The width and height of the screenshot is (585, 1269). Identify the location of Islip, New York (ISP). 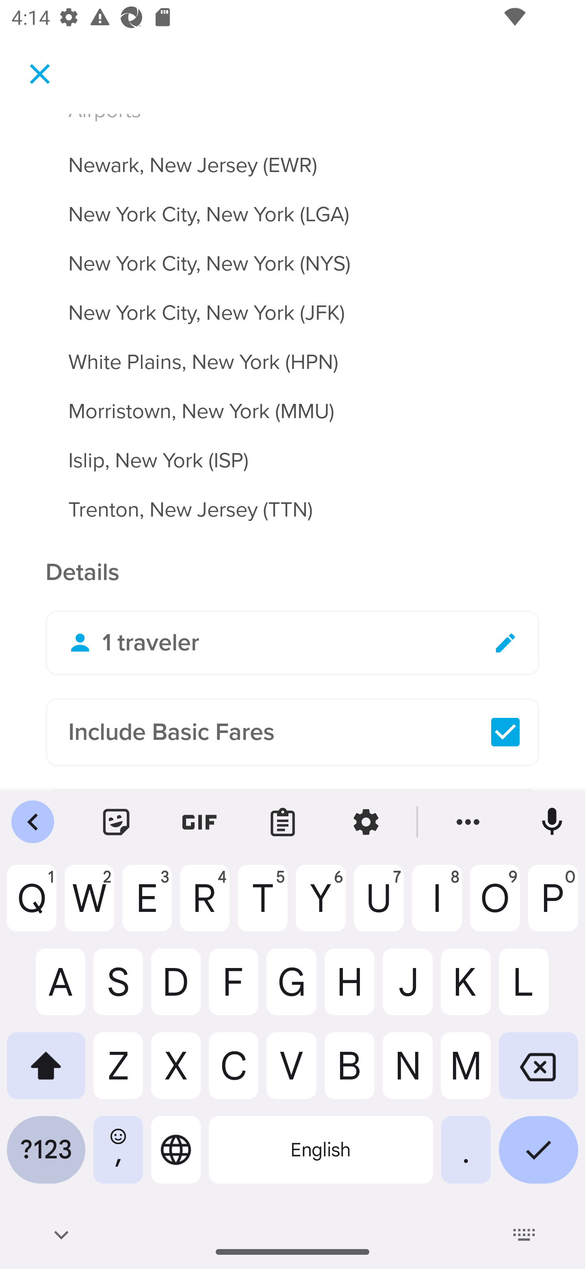
(292, 451).